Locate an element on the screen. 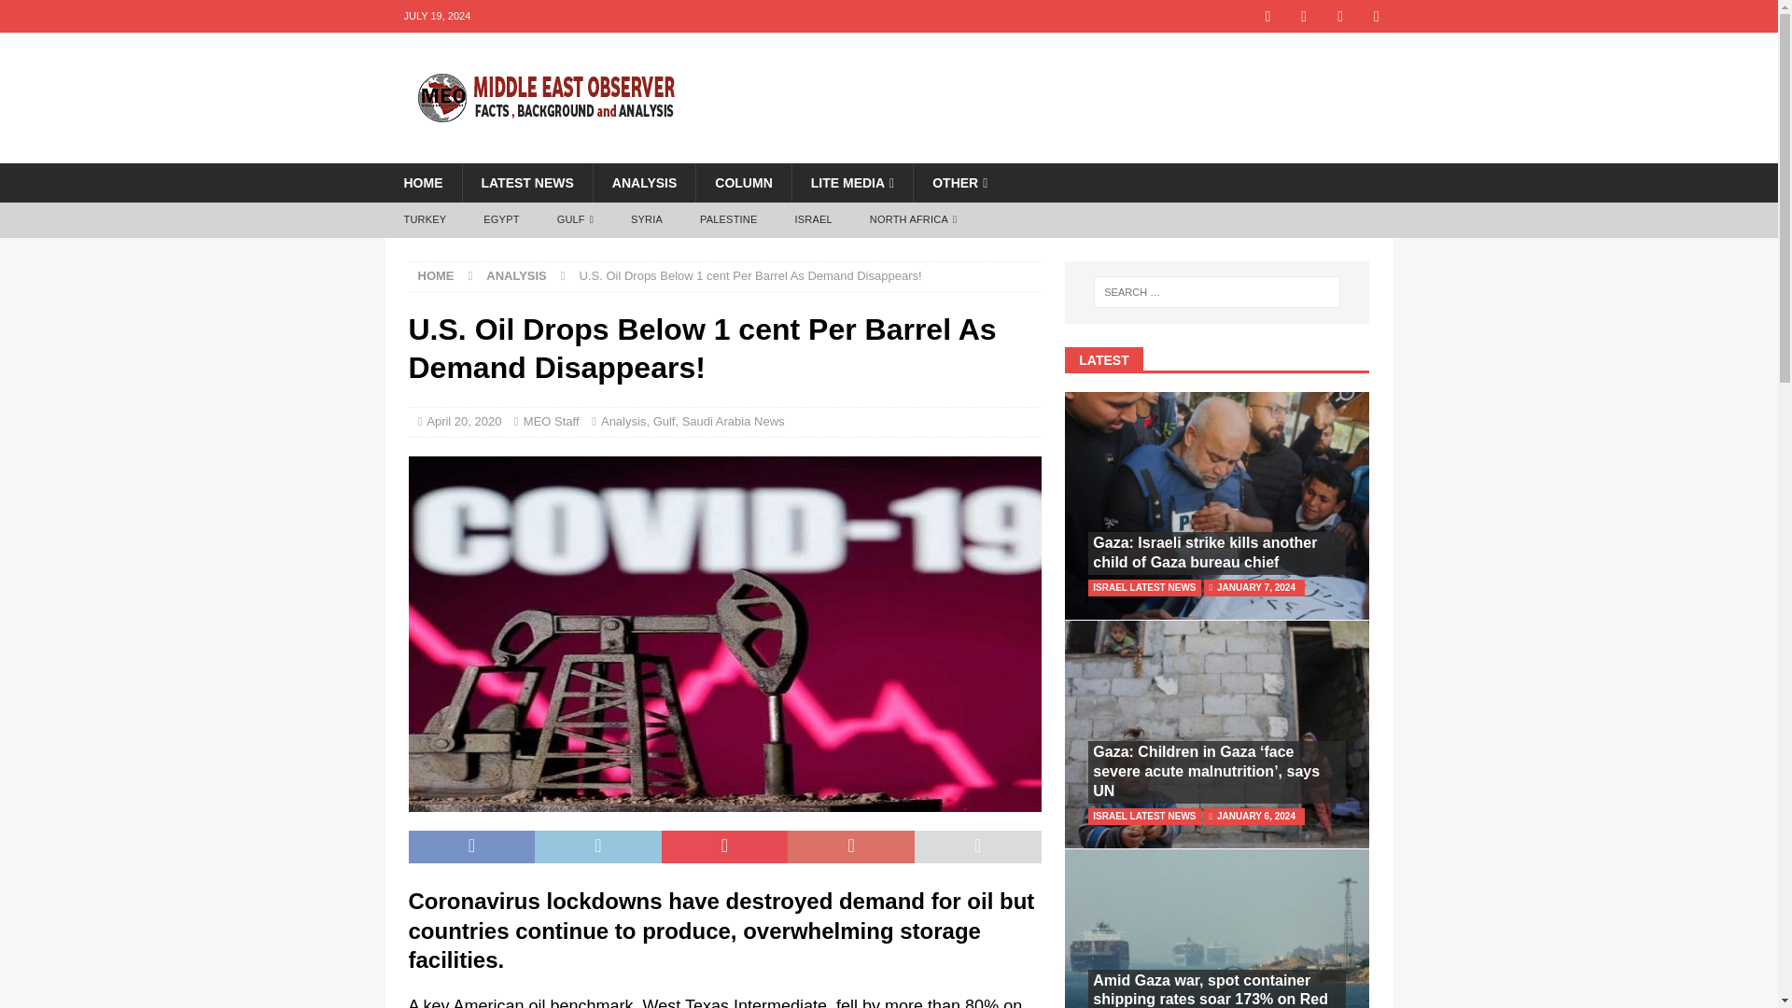  OTHER is located at coordinates (959, 183).